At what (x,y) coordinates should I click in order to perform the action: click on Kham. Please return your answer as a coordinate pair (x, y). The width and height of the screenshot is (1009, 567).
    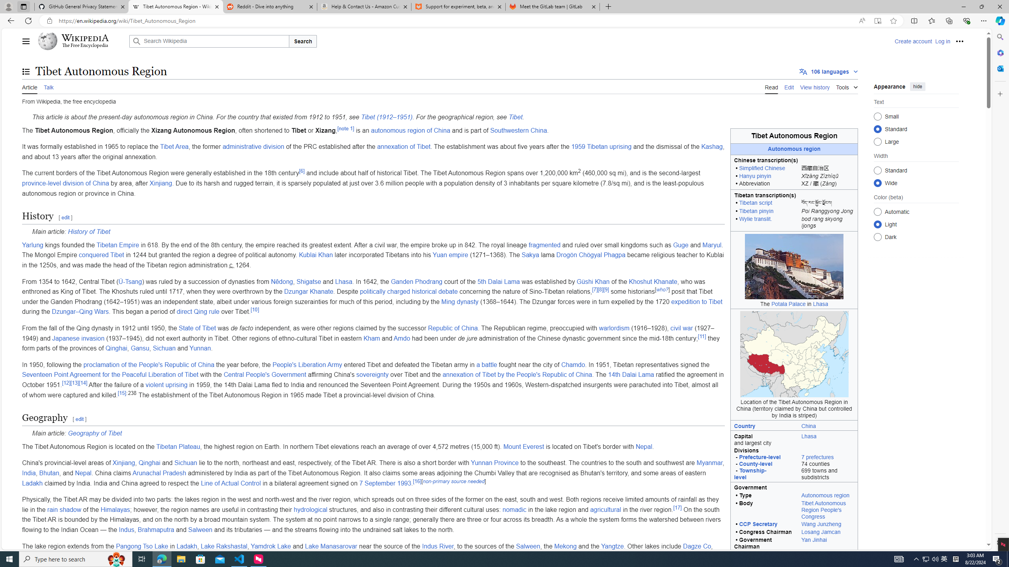
    Looking at the image, I should click on (372, 338).